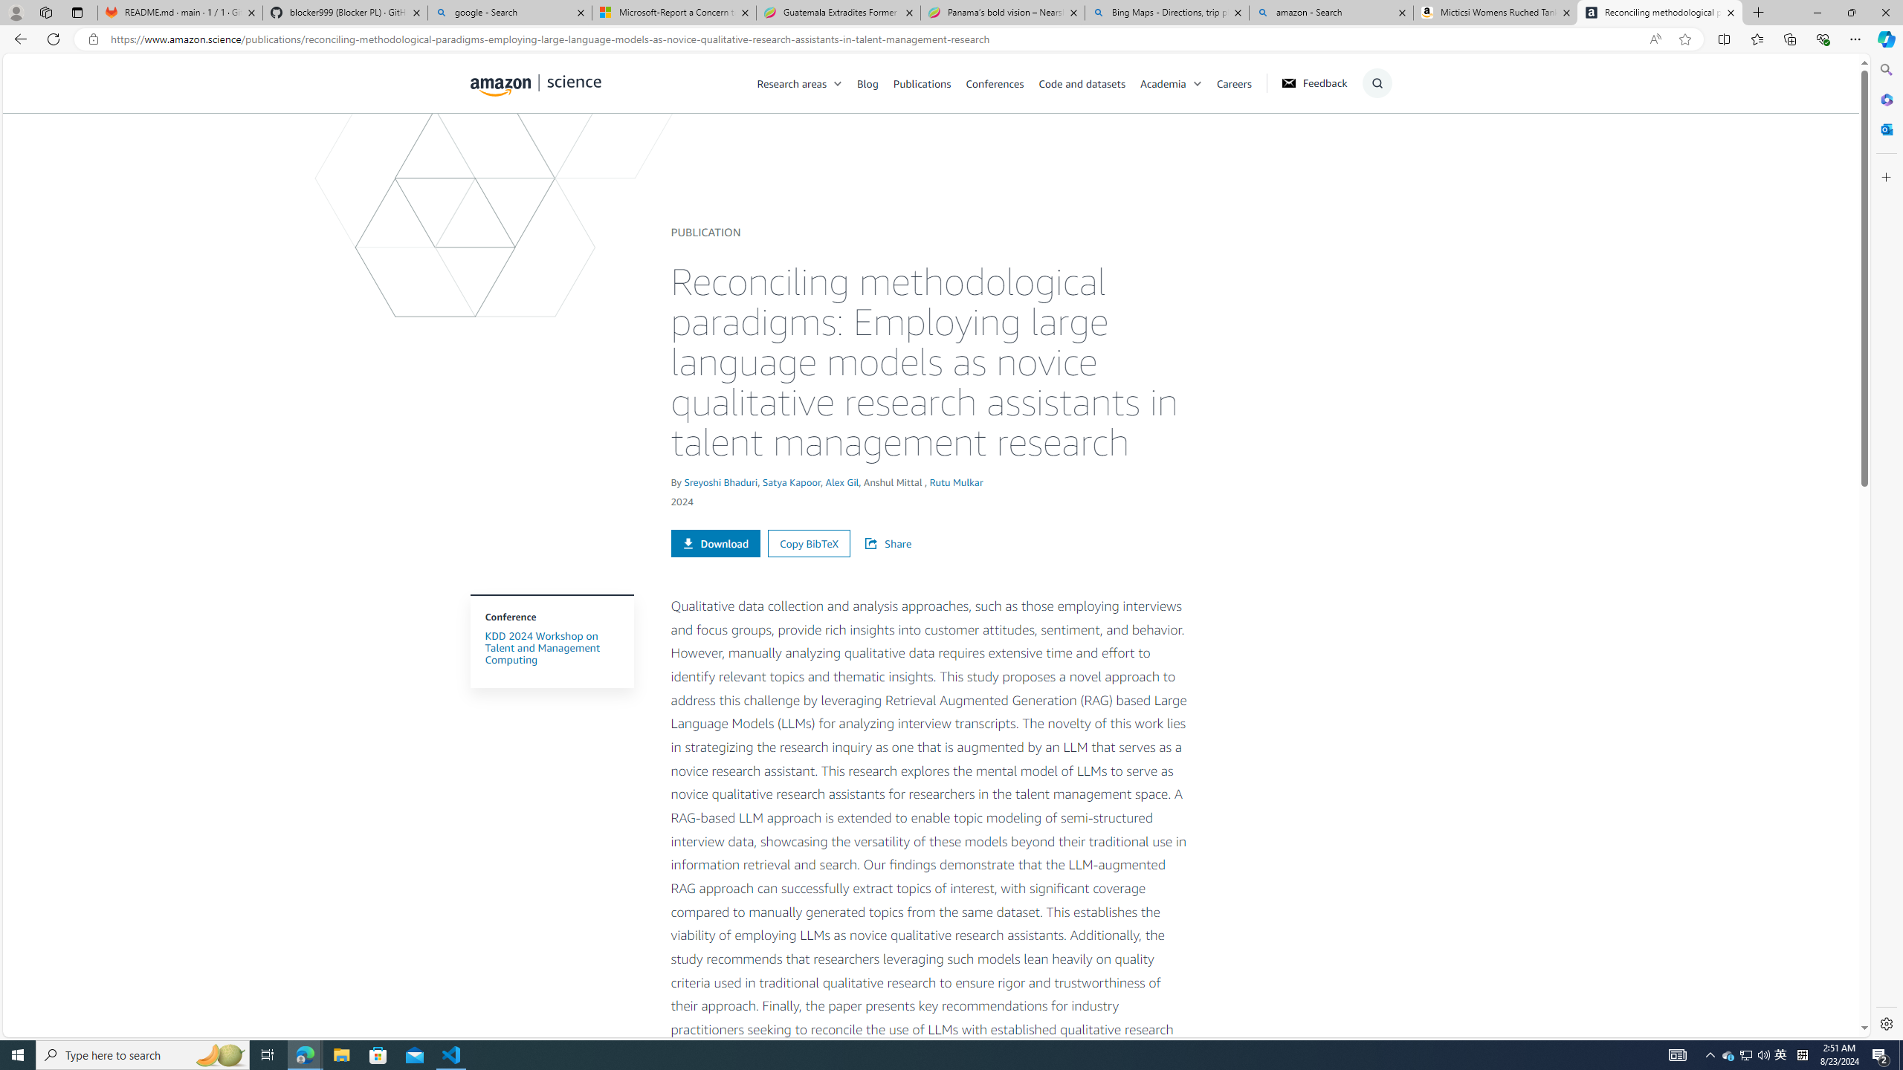 The height and width of the screenshot is (1070, 1903). Describe the element at coordinates (868, 82) in the screenshot. I see `Blog` at that location.